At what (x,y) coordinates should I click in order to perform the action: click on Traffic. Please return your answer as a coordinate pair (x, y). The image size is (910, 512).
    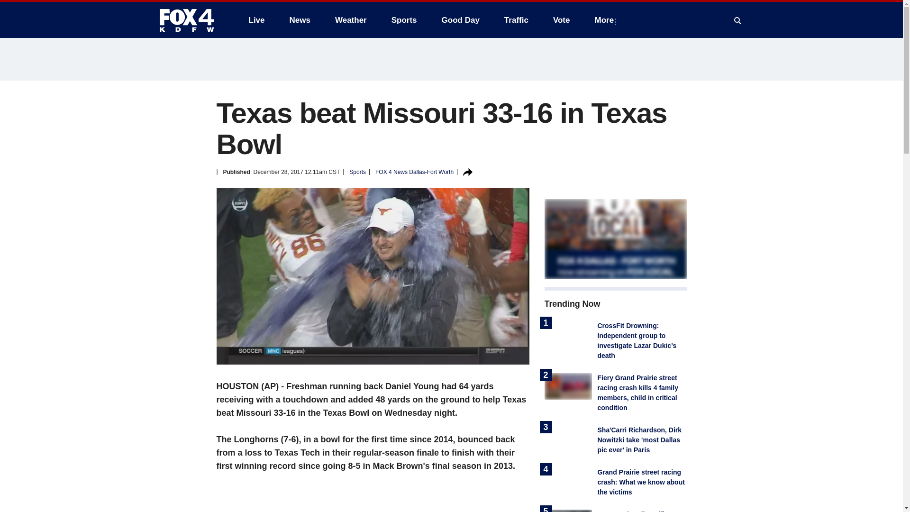
    Looking at the image, I should click on (516, 20).